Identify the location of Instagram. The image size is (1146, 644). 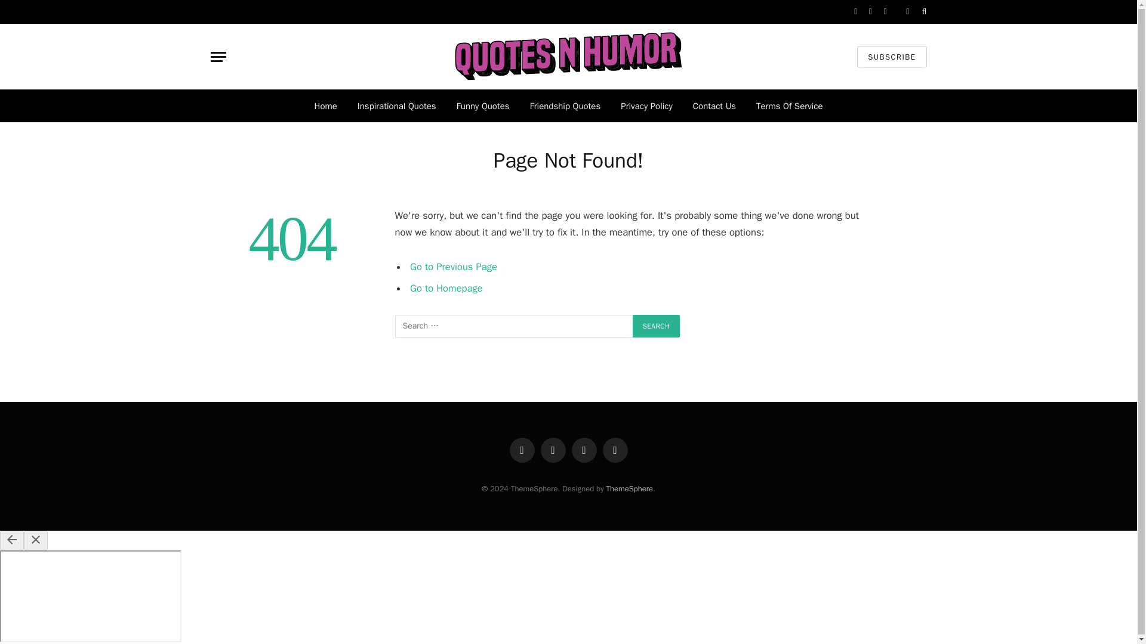
(584, 450).